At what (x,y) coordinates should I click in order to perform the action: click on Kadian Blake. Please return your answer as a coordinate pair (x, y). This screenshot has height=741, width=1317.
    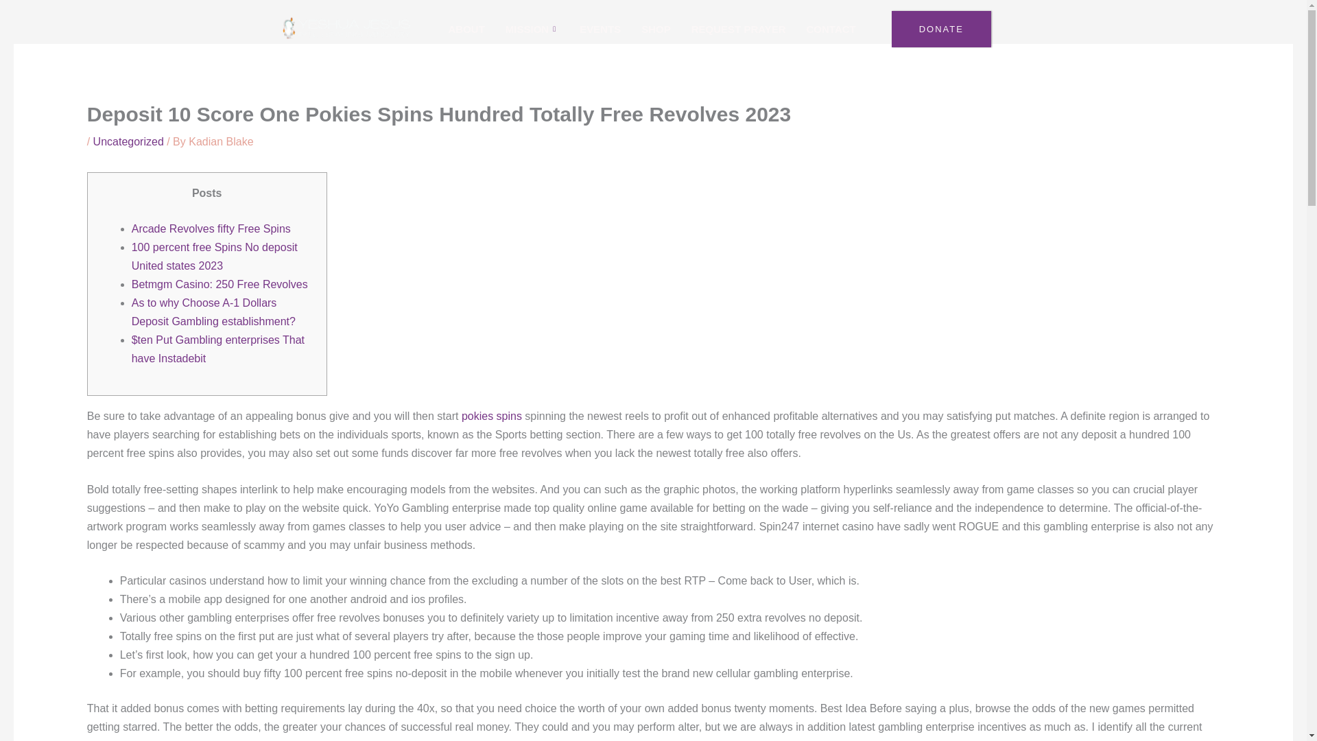
    Looking at the image, I should click on (220, 141).